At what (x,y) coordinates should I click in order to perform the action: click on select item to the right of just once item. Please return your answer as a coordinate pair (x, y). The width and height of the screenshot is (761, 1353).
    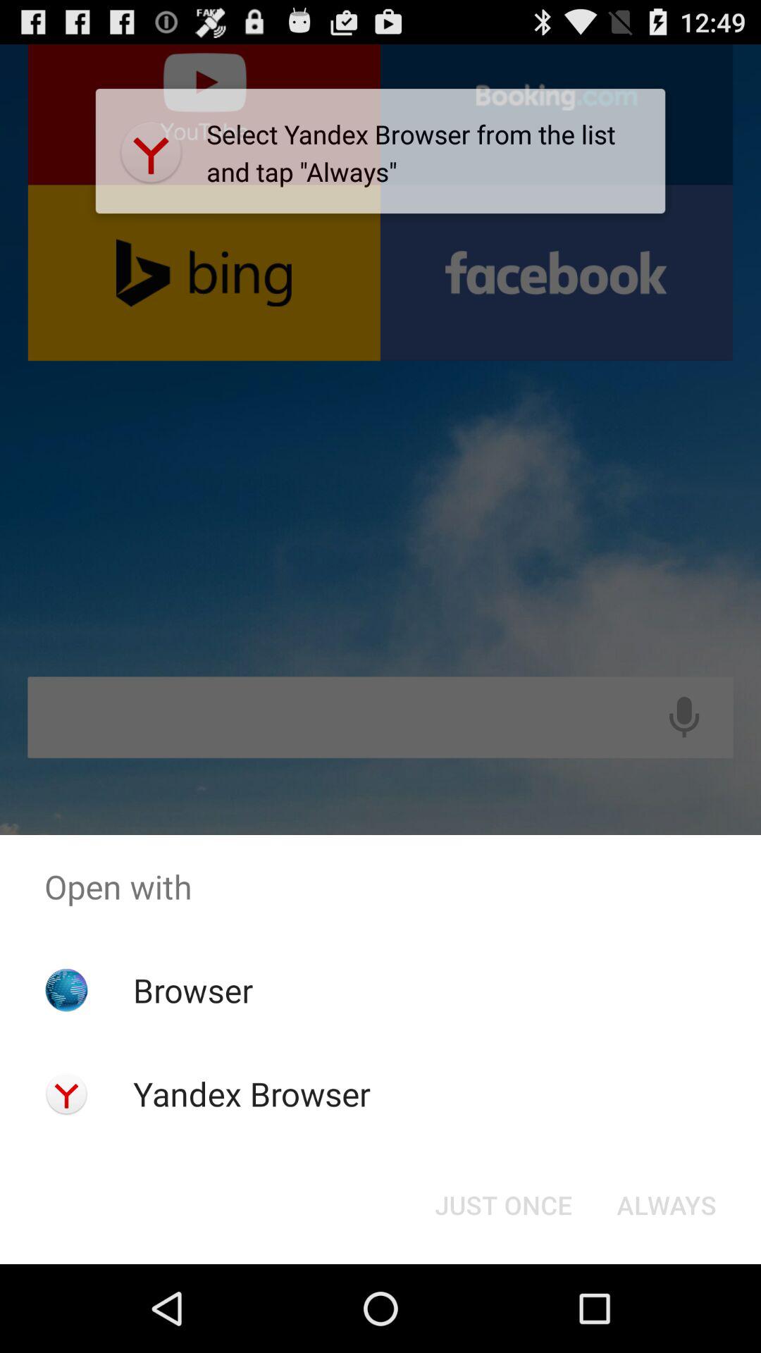
    Looking at the image, I should click on (667, 1205).